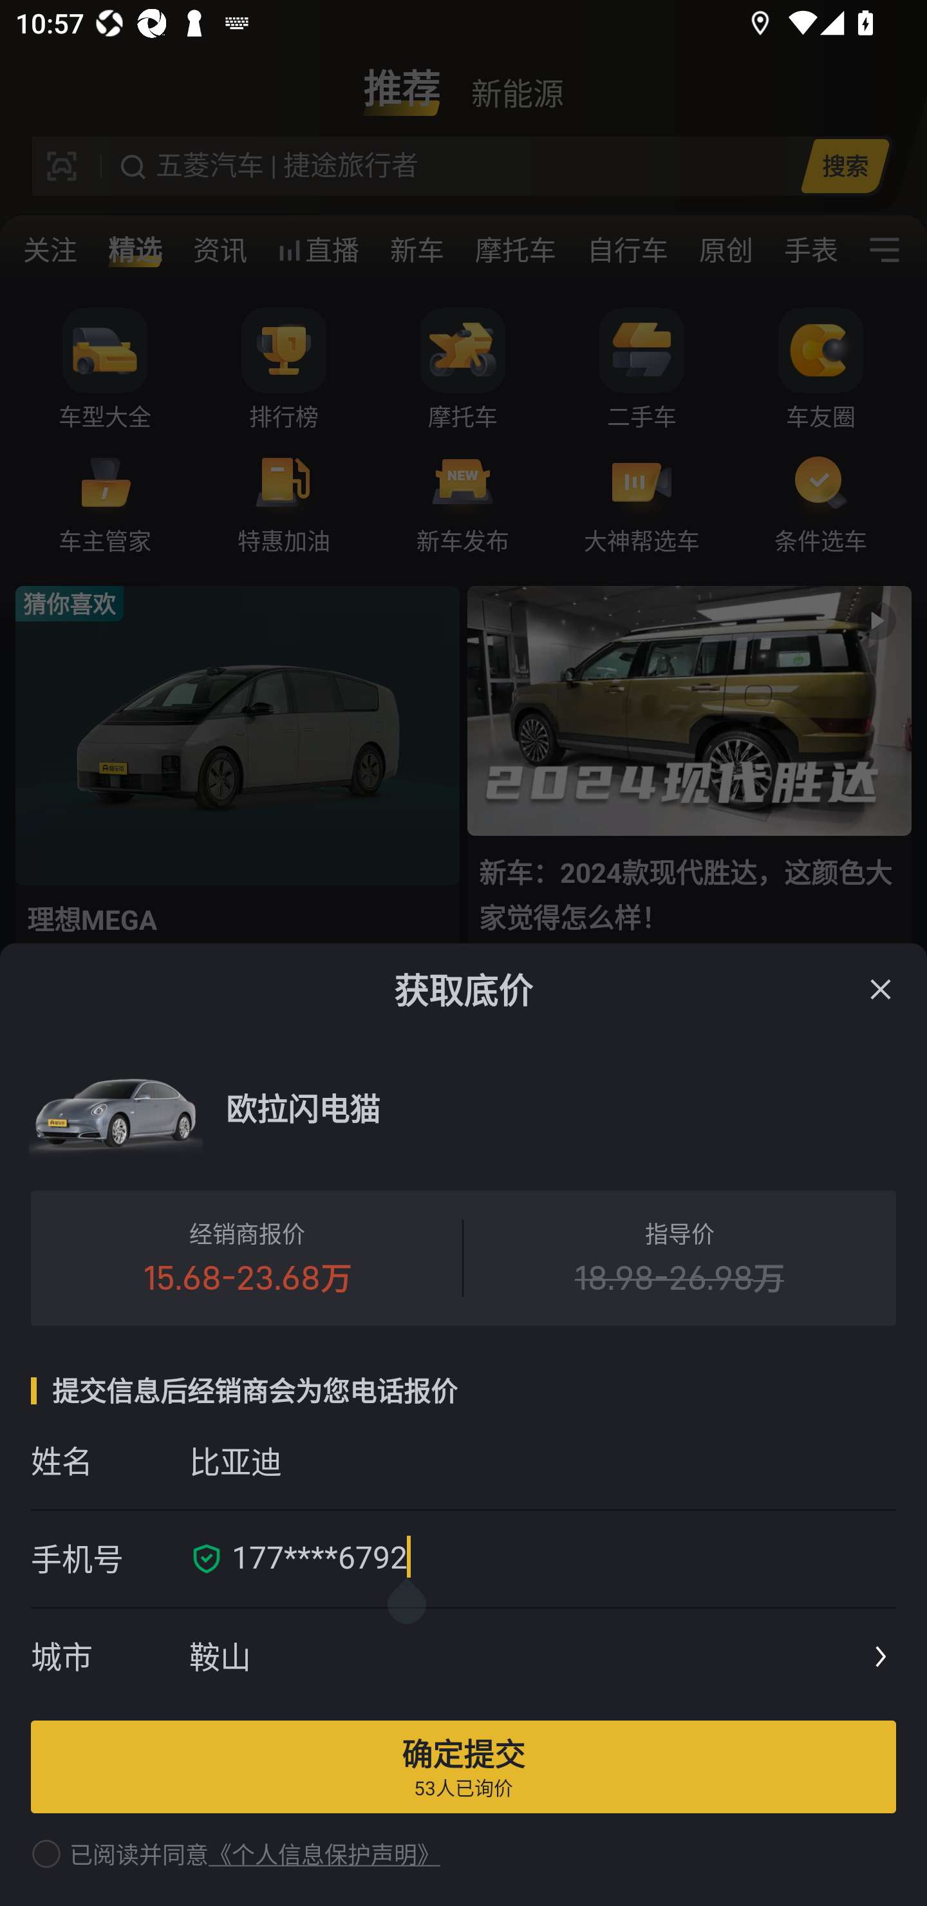 The height and width of the screenshot is (1906, 927). I want to click on 手机号, so click(109, 1559).